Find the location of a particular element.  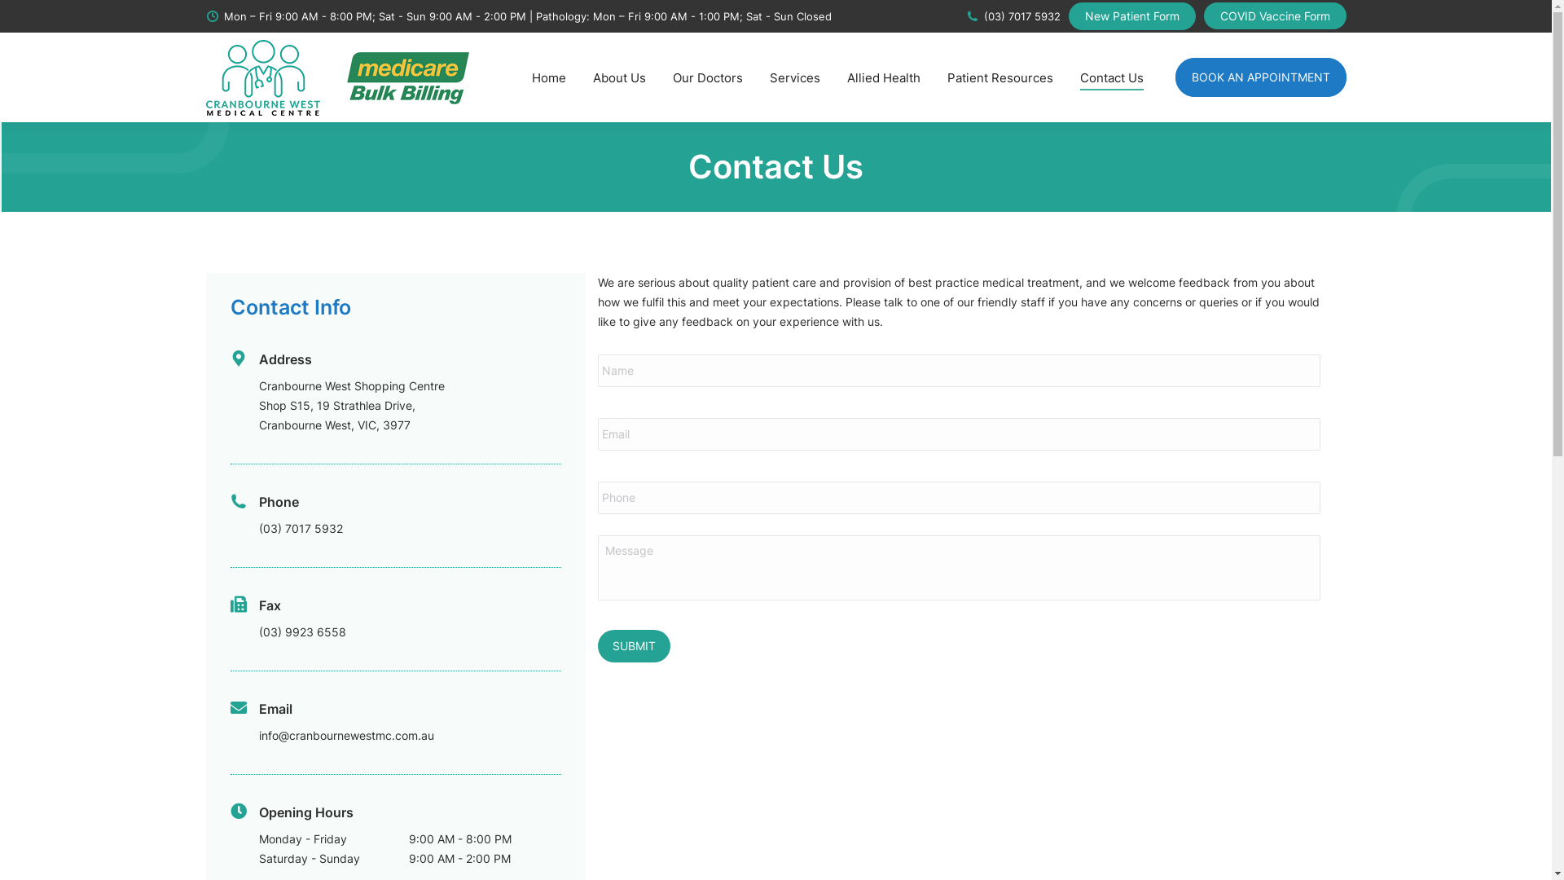

About Us is located at coordinates (619, 77).